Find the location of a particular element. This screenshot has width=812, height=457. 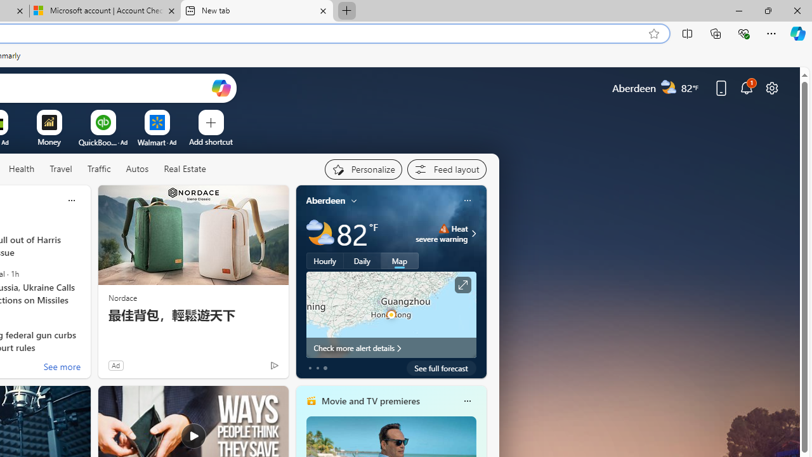

Click to see more information is located at coordinates (462, 285).